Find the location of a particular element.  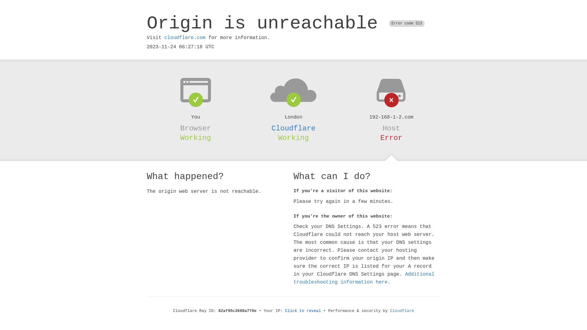

Cloudflare is located at coordinates (402, 311).